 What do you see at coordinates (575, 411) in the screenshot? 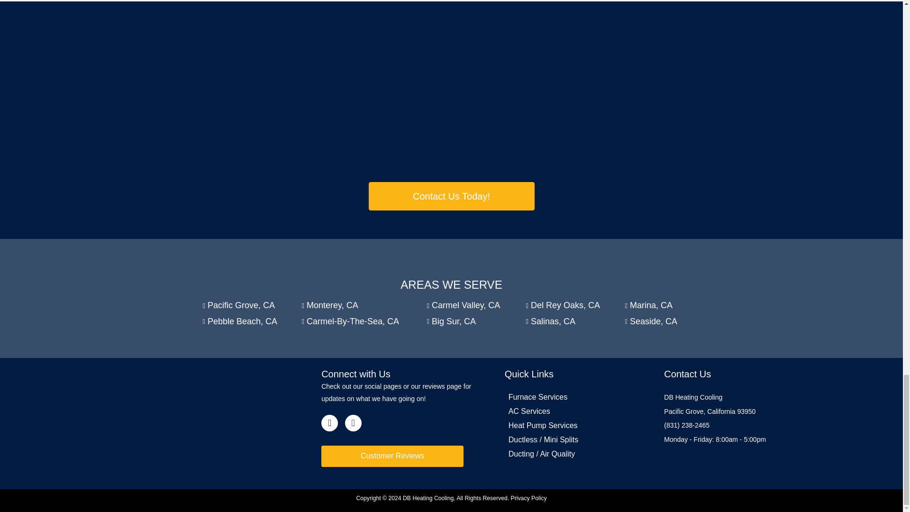
I see `AC Services` at bounding box center [575, 411].